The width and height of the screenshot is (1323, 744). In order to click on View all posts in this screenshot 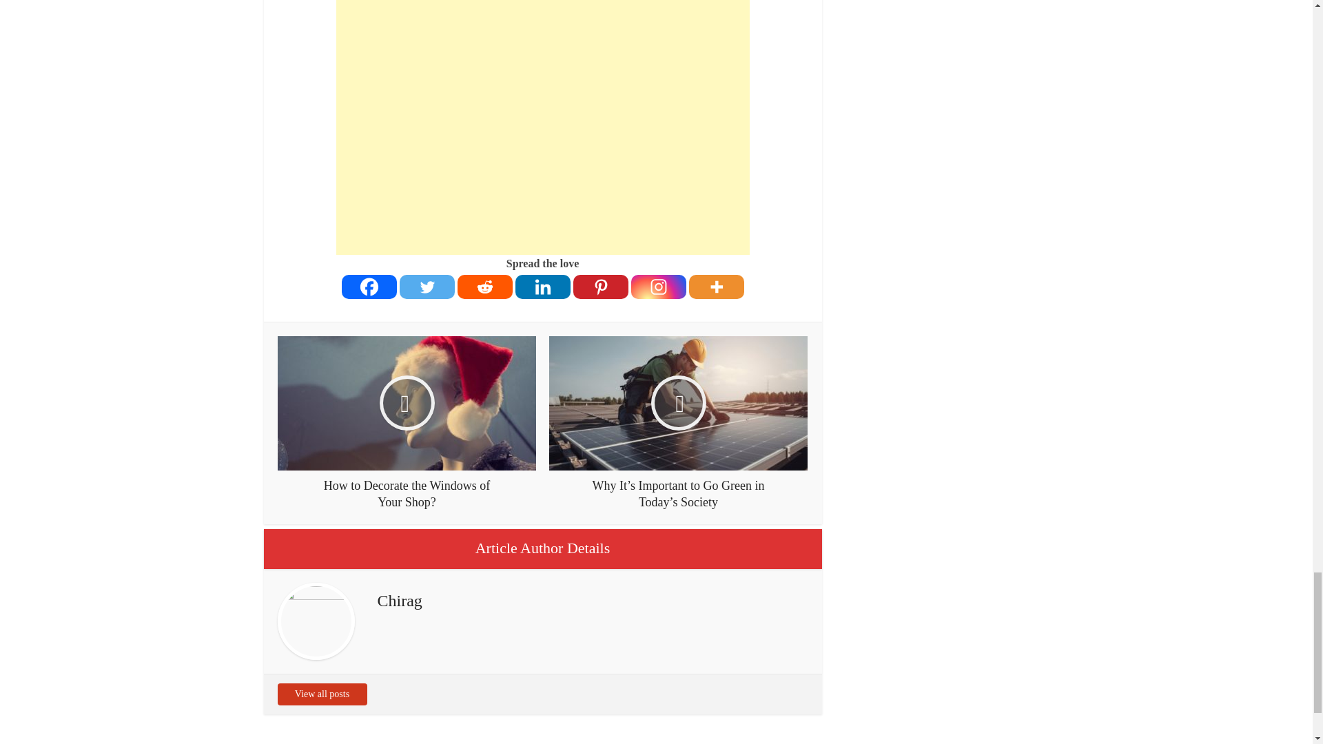, I will do `click(321, 694)`.